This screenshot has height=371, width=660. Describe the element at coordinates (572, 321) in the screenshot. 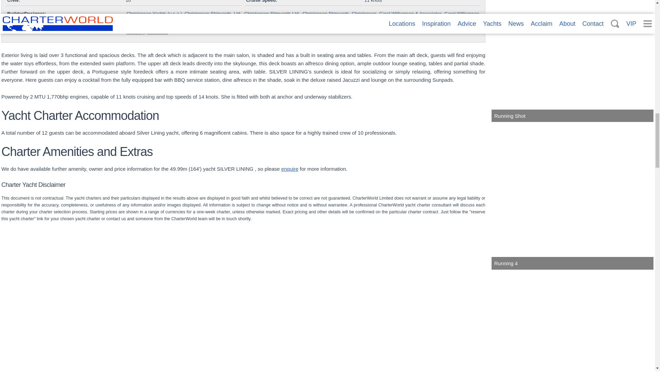

I see `Jacuzzi` at that location.